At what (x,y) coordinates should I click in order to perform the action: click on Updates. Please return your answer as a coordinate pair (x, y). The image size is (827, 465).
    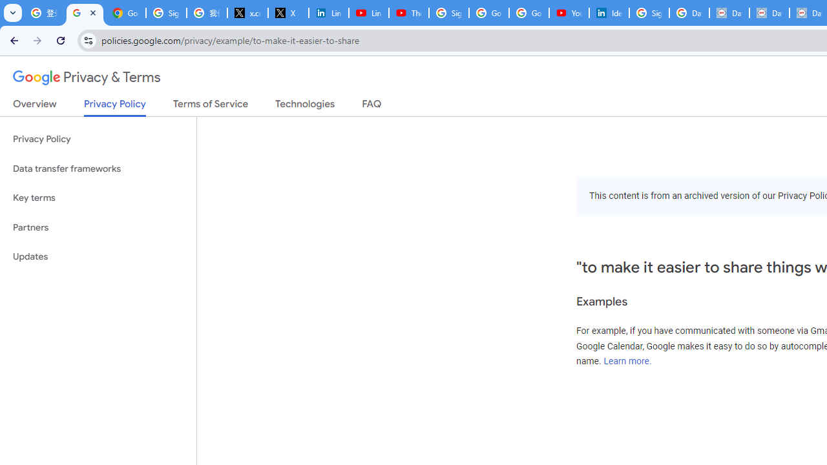
    Looking at the image, I should click on (98, 257).